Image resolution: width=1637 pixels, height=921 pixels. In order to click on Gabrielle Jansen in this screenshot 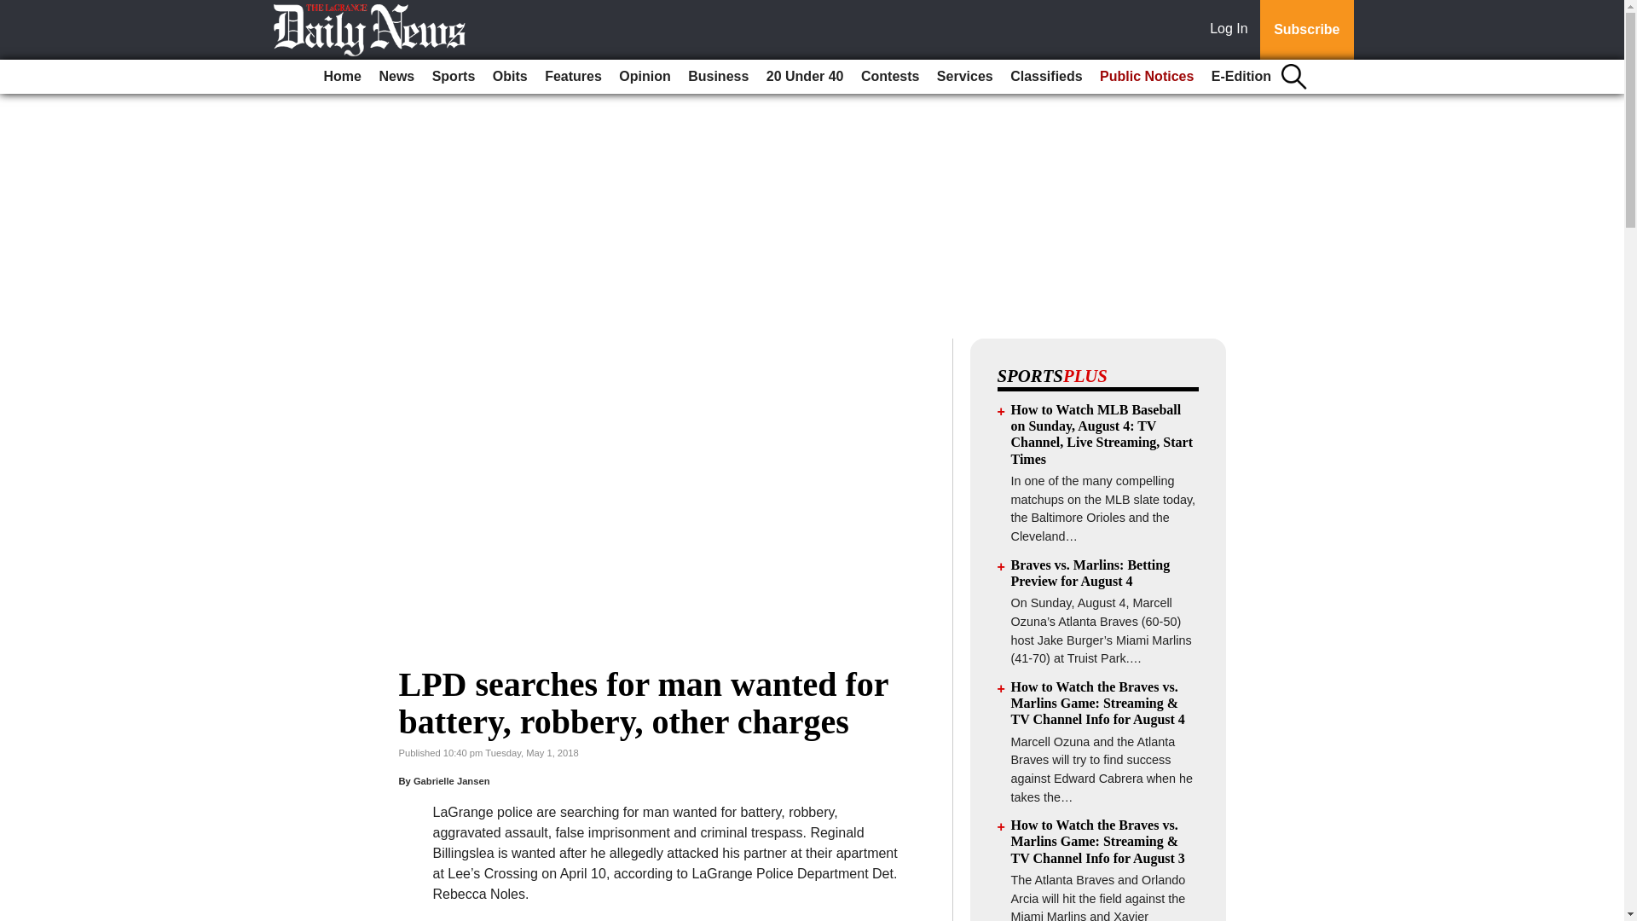, I will do `click(452, 781)`.